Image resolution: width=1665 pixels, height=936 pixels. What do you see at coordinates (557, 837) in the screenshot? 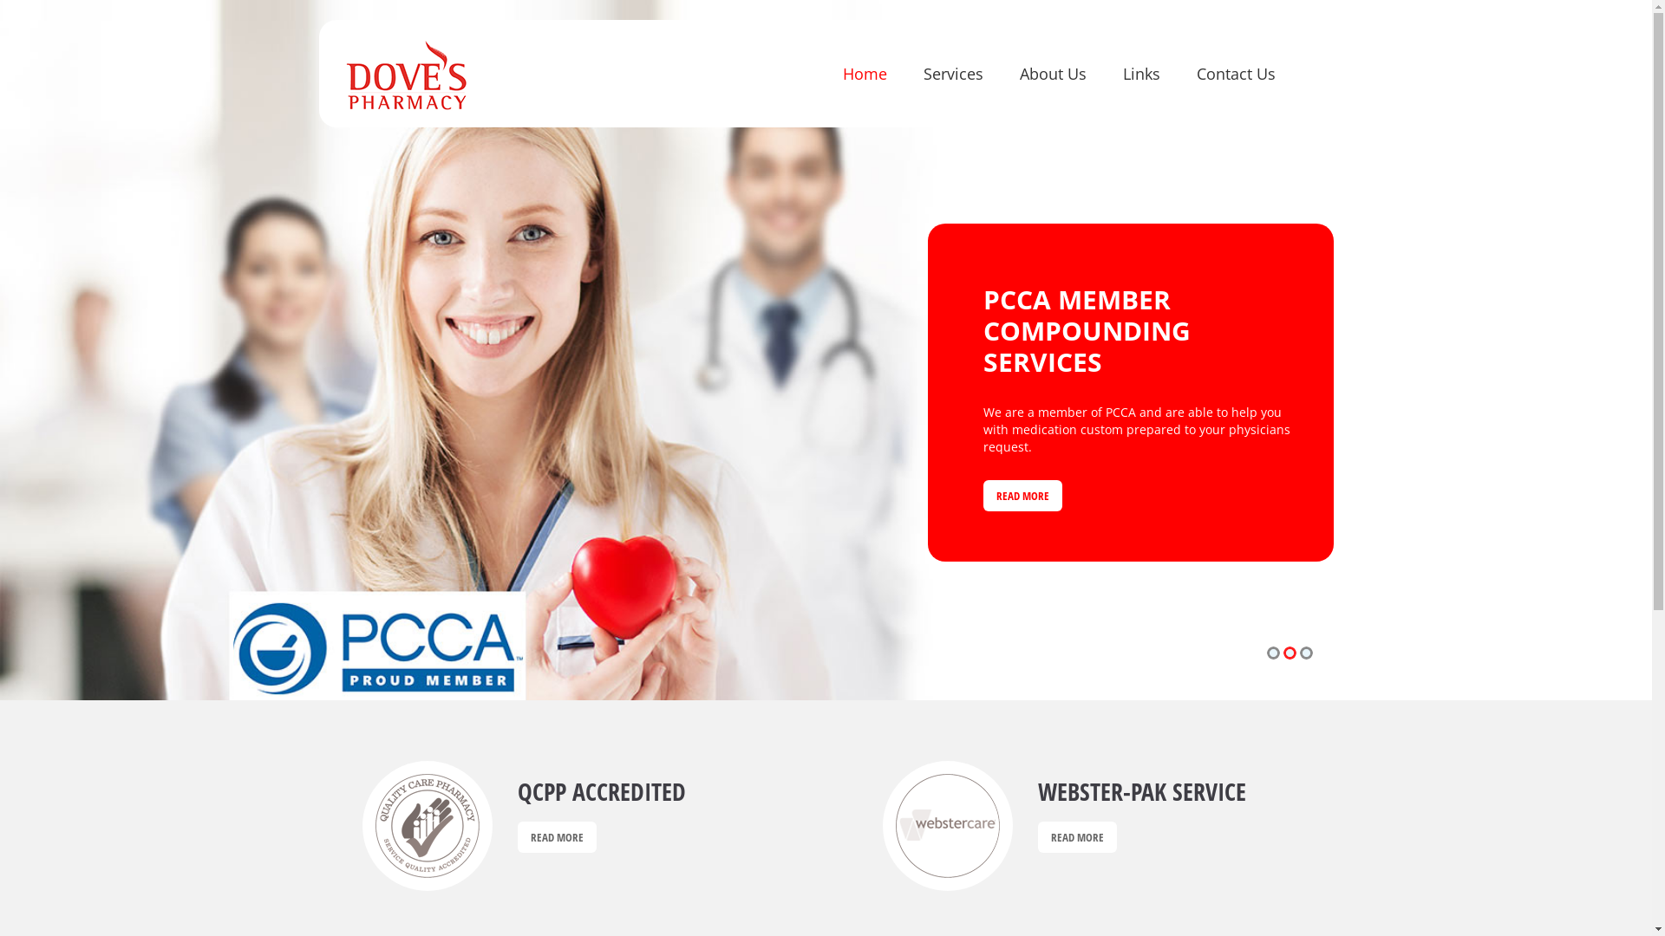
I see `READ MORE` at bounding box center [557, 837].